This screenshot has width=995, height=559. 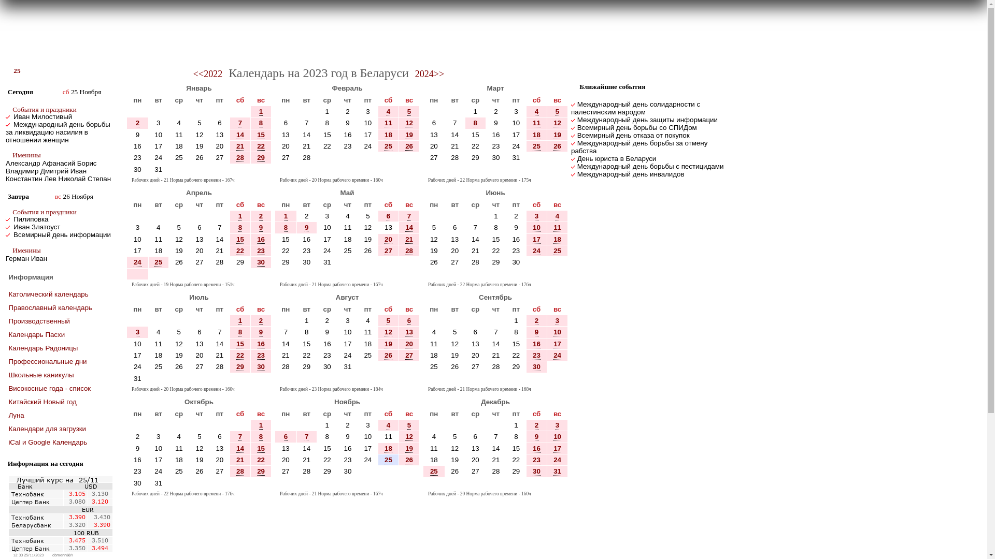 What do you see at coordinates (434, 471) in the screenshot?
I see `25` at bounding box center [434, 471].